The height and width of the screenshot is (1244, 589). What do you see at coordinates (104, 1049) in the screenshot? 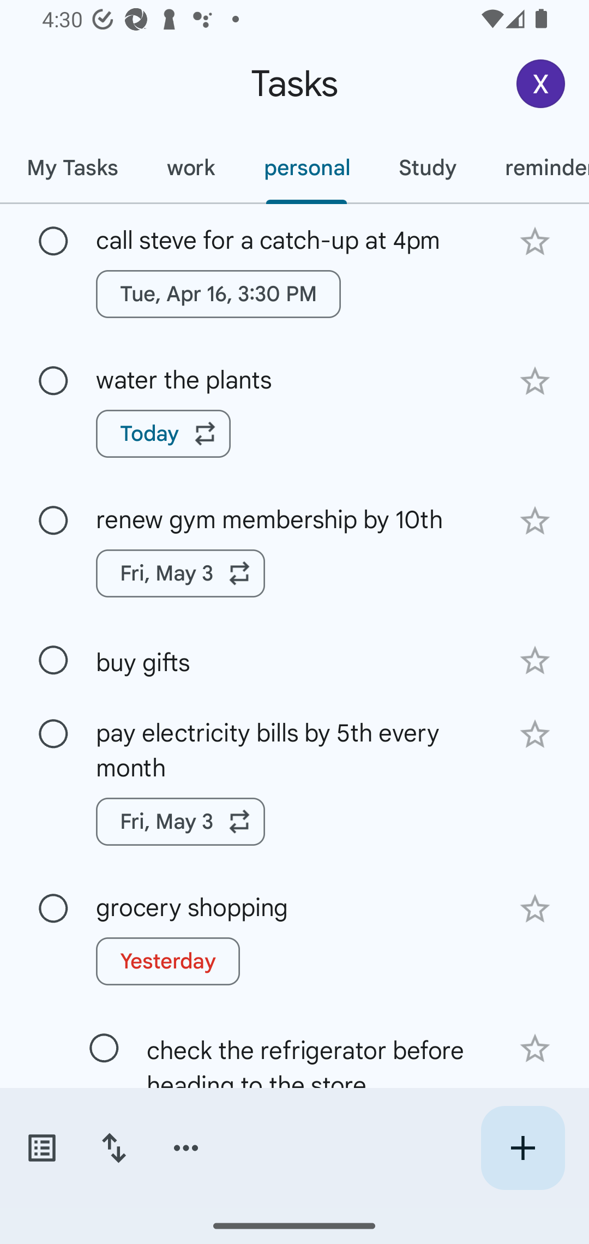
I see `Mark as complete` at bounding box center [104, 1049].